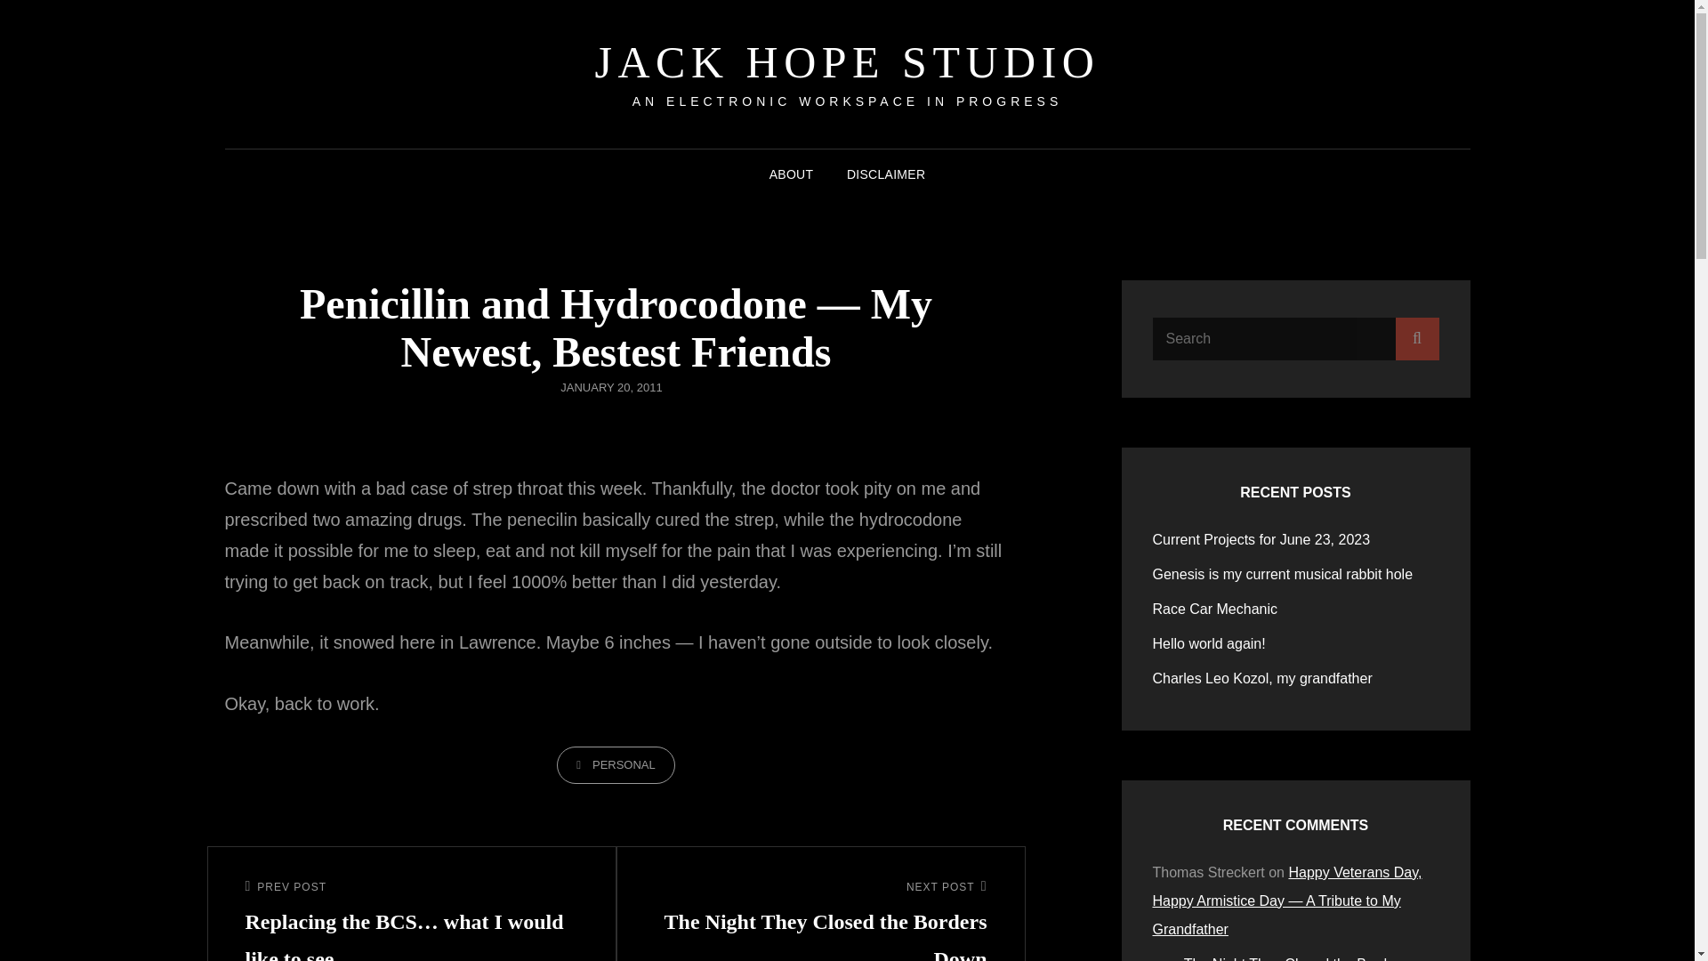 This screenshot has width=1708, height=961. What do you see at coordinates (847, 62) in the screenshot?
I see `PERSONAL` at bounding box center [847, 62].